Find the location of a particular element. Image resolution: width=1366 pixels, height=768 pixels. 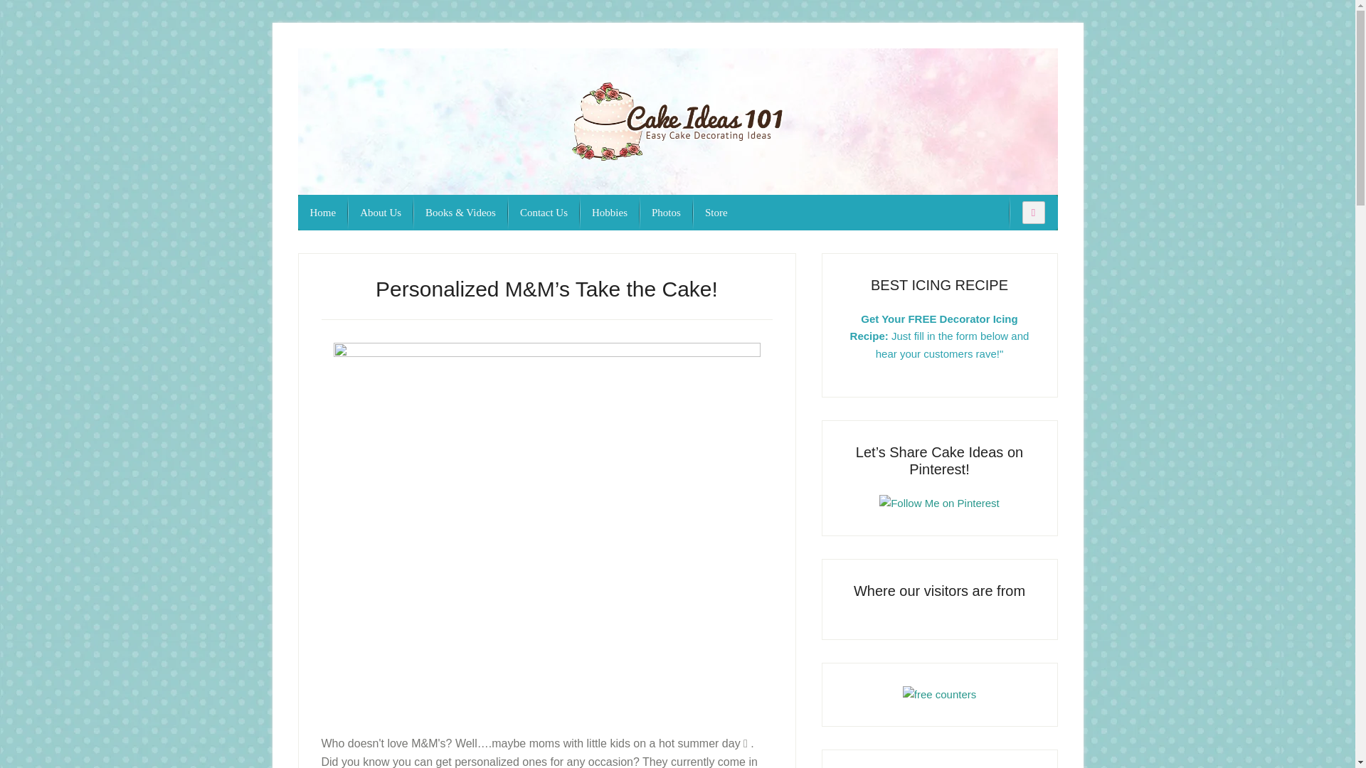

Home is located at coordinates (323, 213).